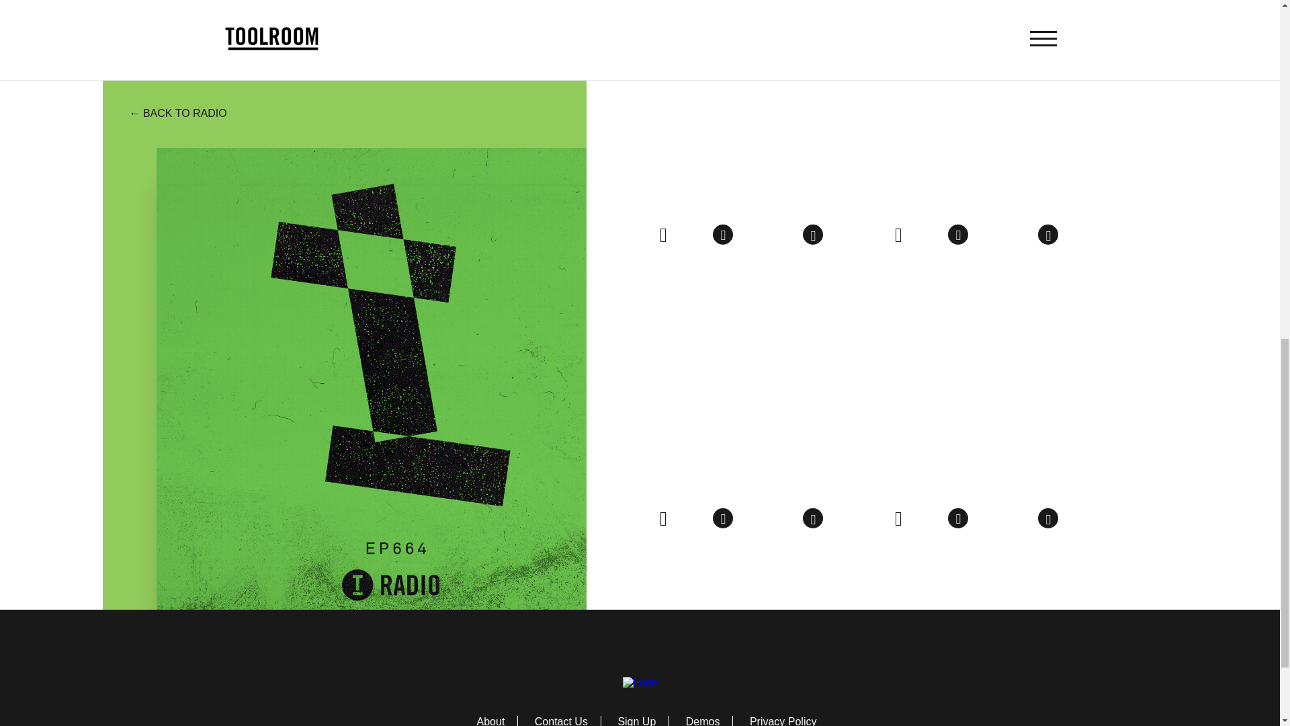  I want to click on Listen on spotify, so click(662, 233).